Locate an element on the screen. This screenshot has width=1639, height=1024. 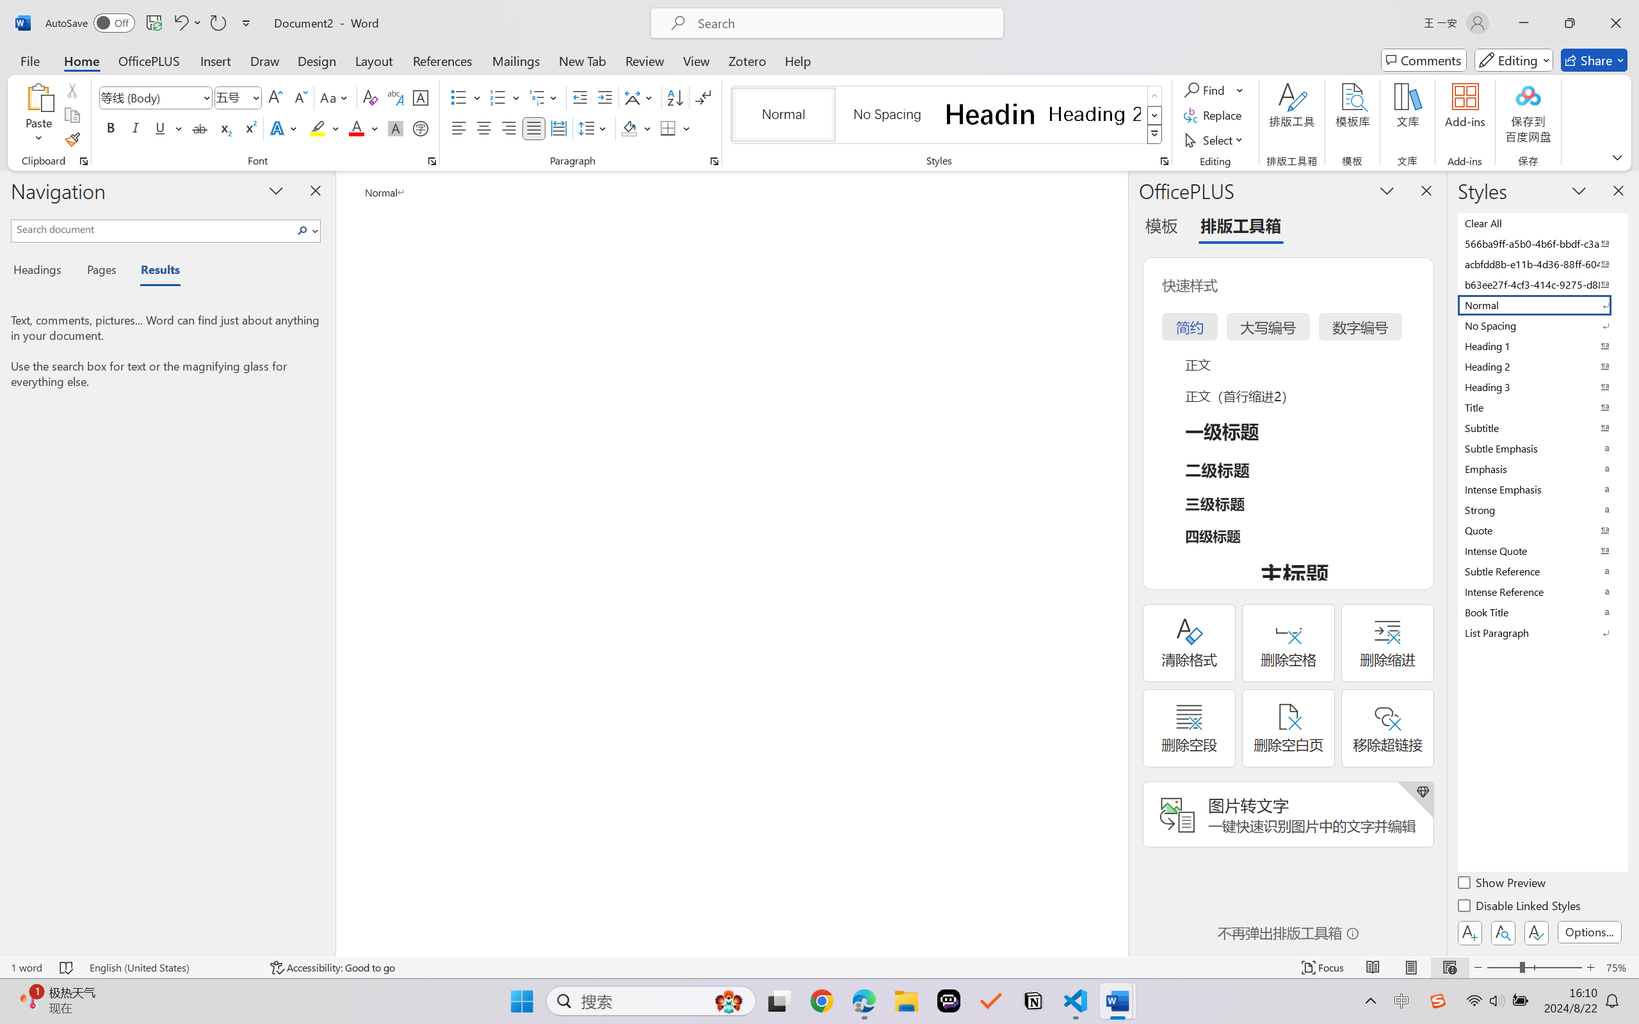
Strikethrough is located at coordinates (200, 128).